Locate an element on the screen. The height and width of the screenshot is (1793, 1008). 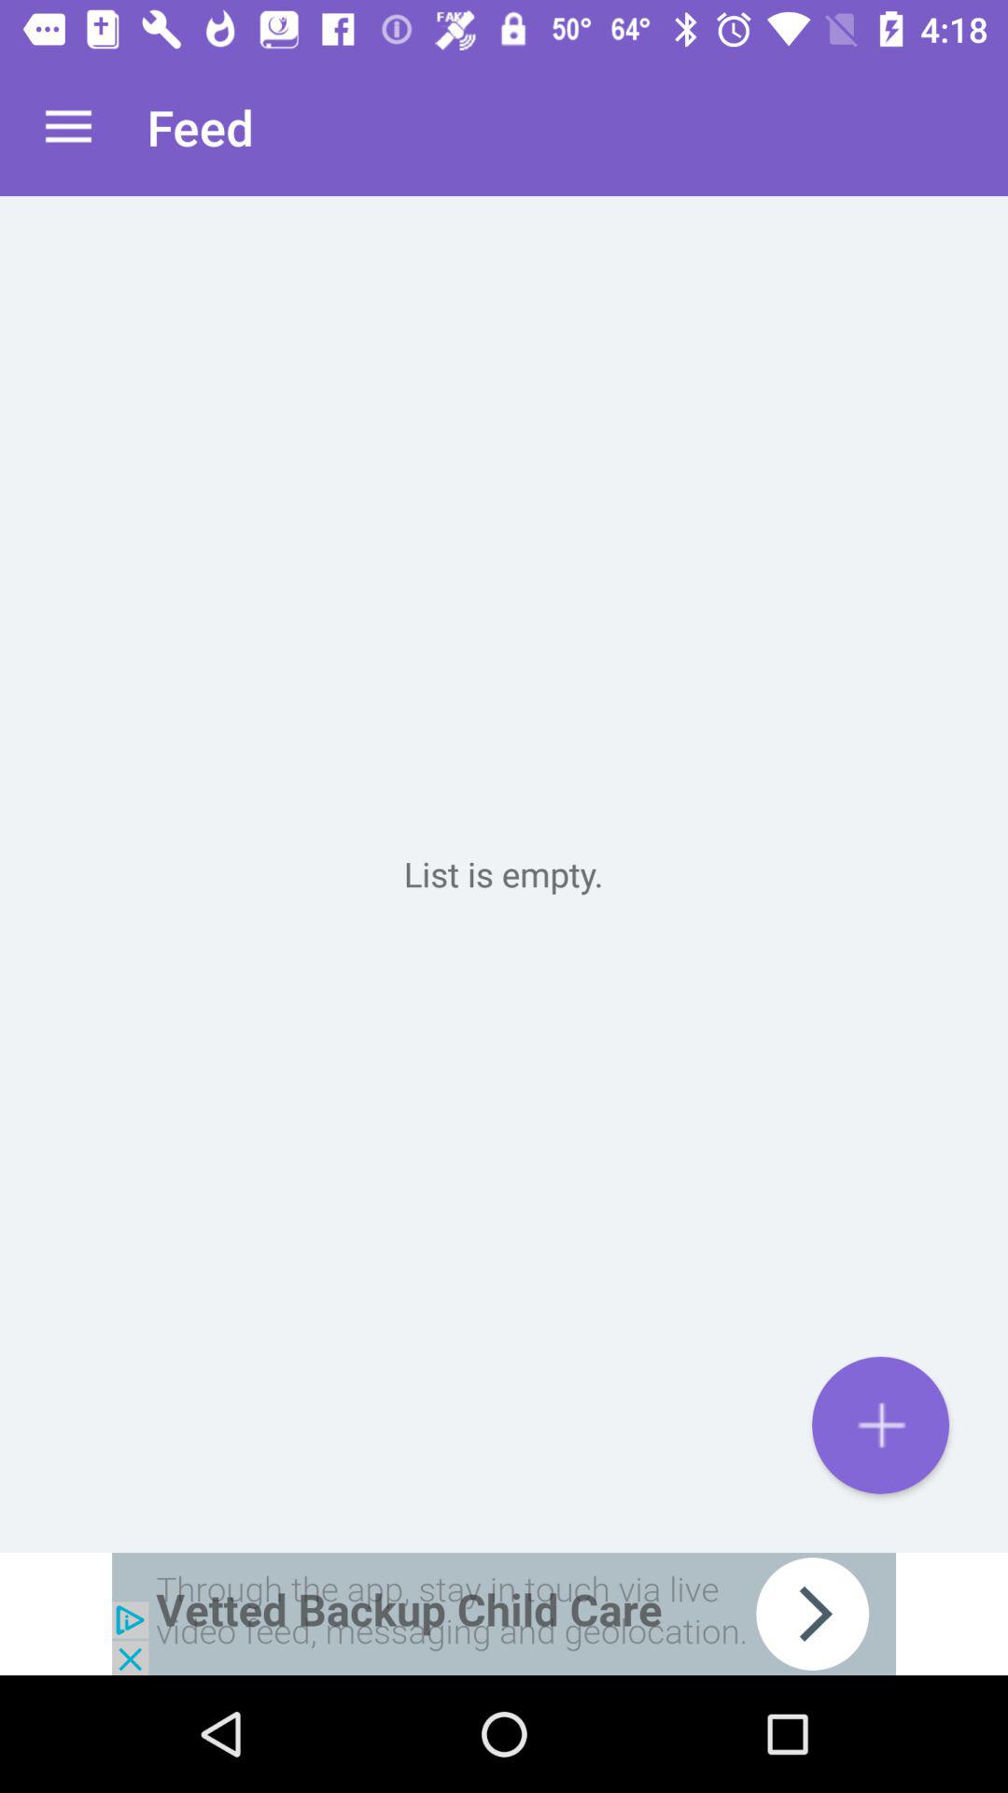
diskgrassland is located at coordinates (504, 874).